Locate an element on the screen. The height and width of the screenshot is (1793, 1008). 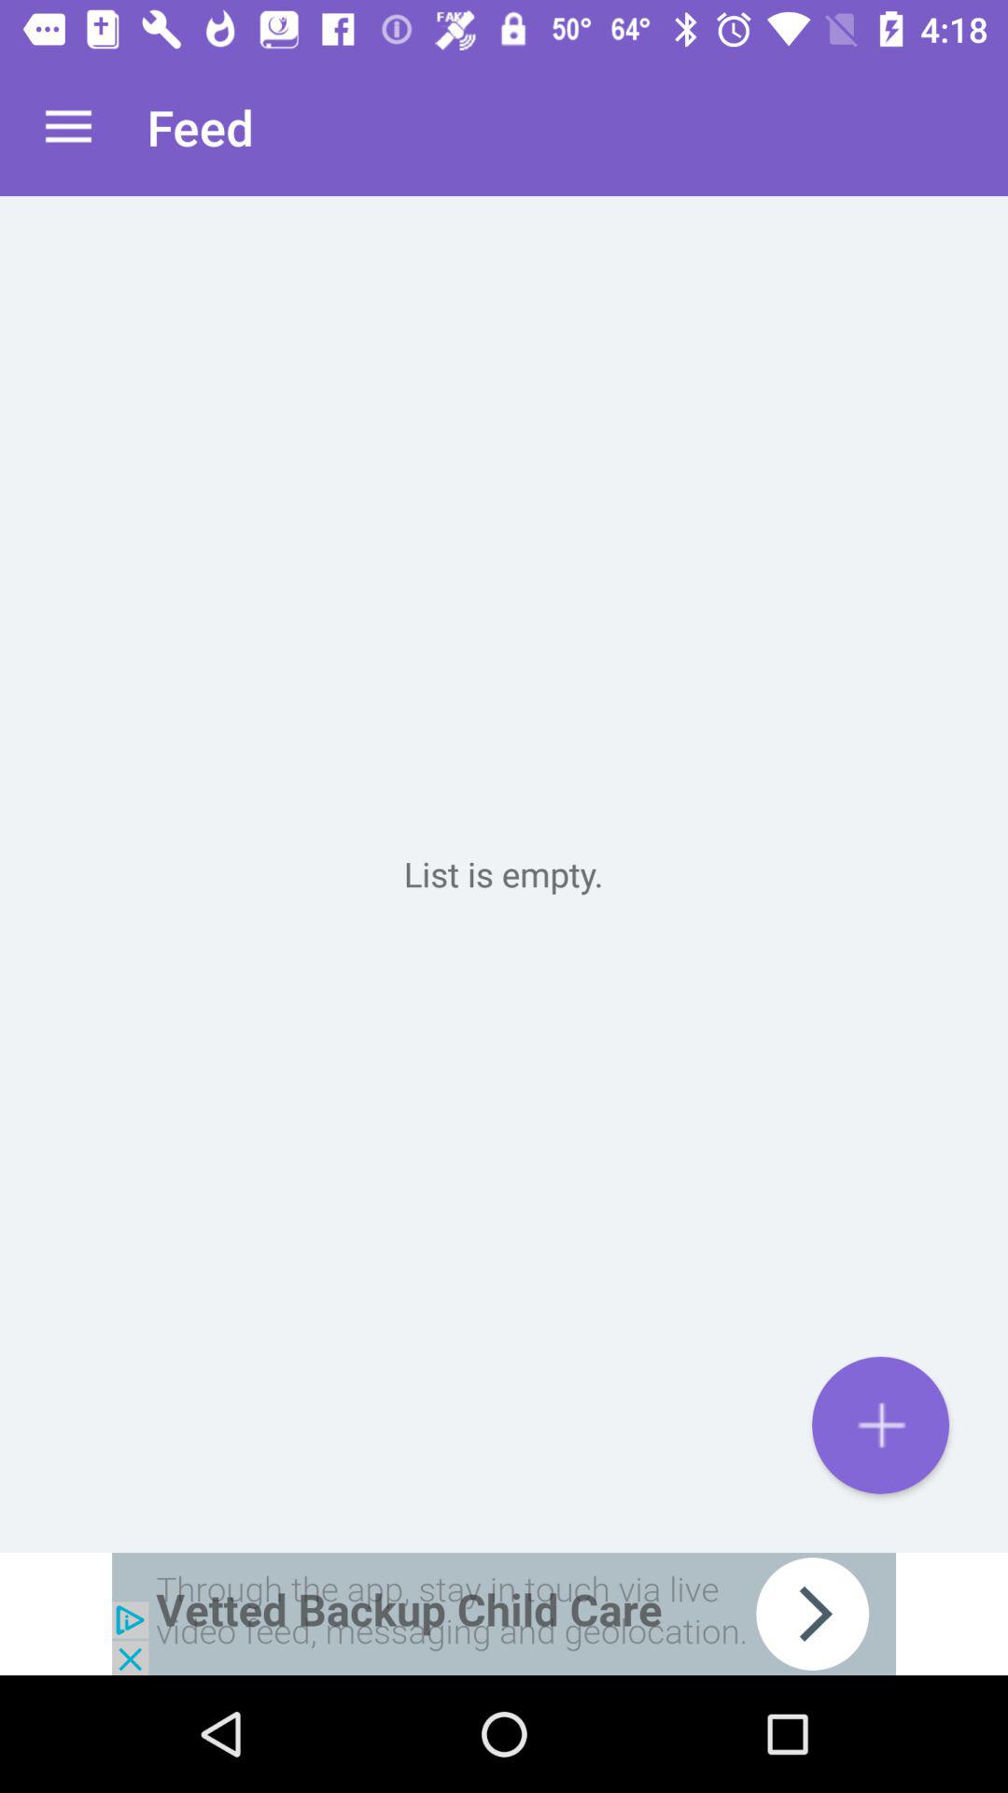
diskgrassland is located at coordinates (504, 874).